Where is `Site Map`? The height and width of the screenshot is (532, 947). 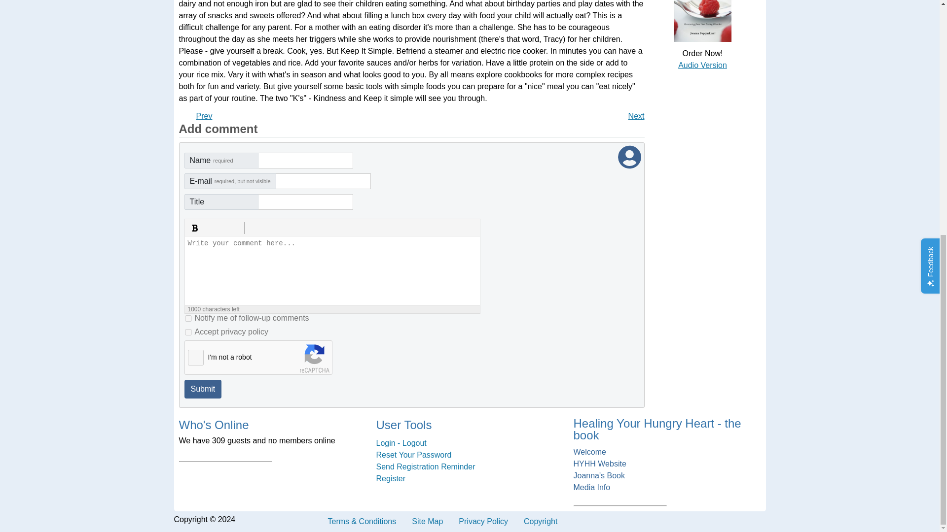
Site Map is located at coordinates (427, 521).